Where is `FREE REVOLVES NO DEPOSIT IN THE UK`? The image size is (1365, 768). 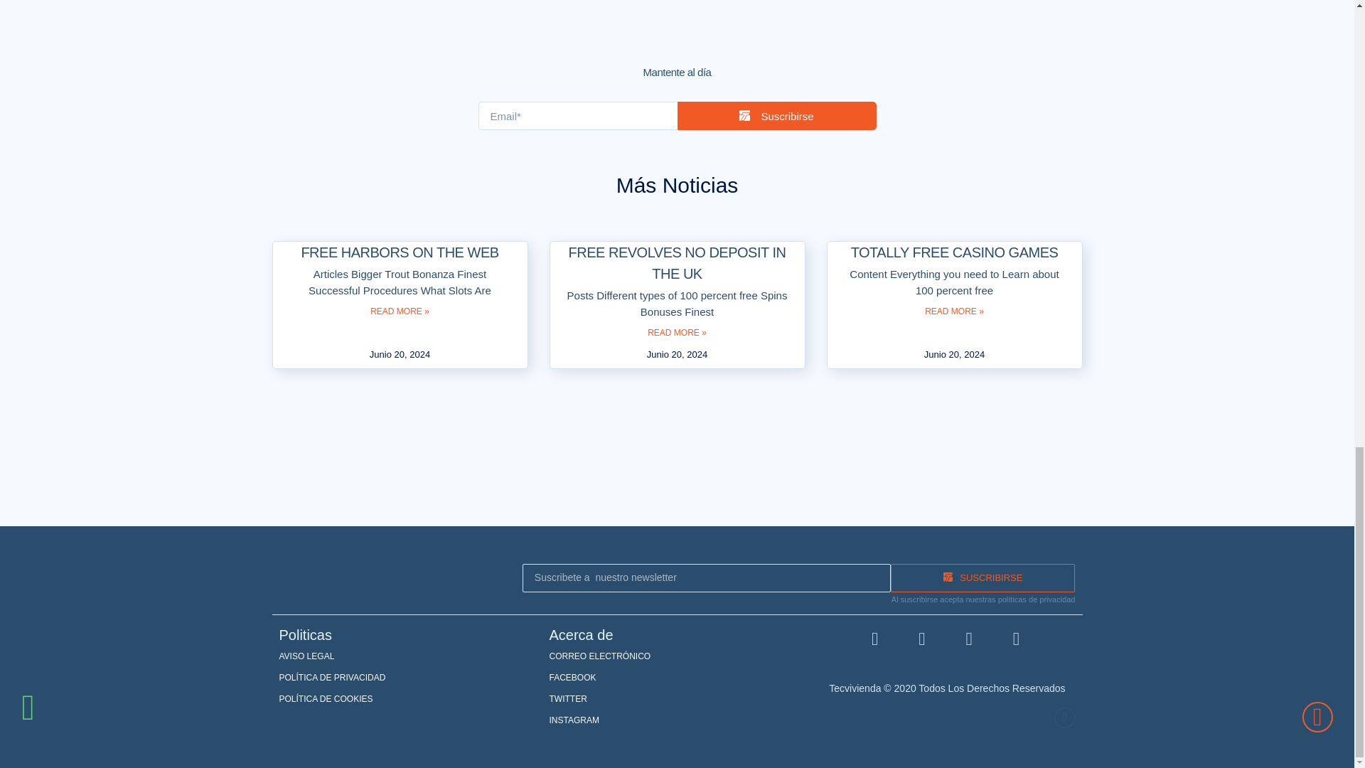 FREE REVOLVES NO DEPOSIT IN THE UK is located at coordinates (677, 263).